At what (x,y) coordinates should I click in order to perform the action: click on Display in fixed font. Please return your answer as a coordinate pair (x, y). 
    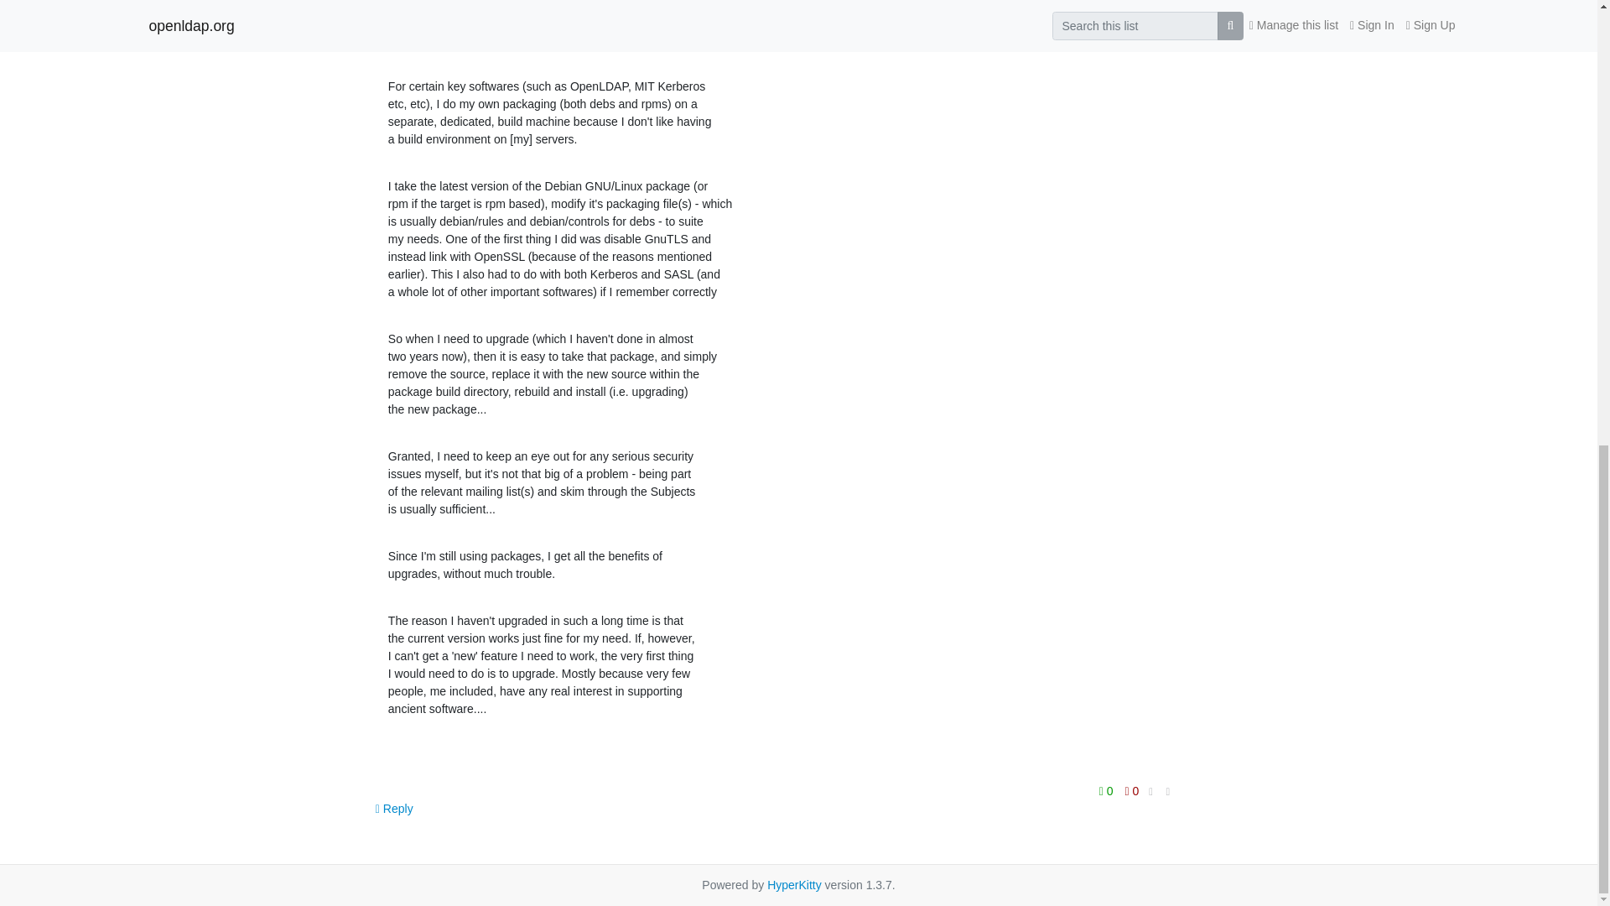
    Looking at the image, I should click on (1150, 792).